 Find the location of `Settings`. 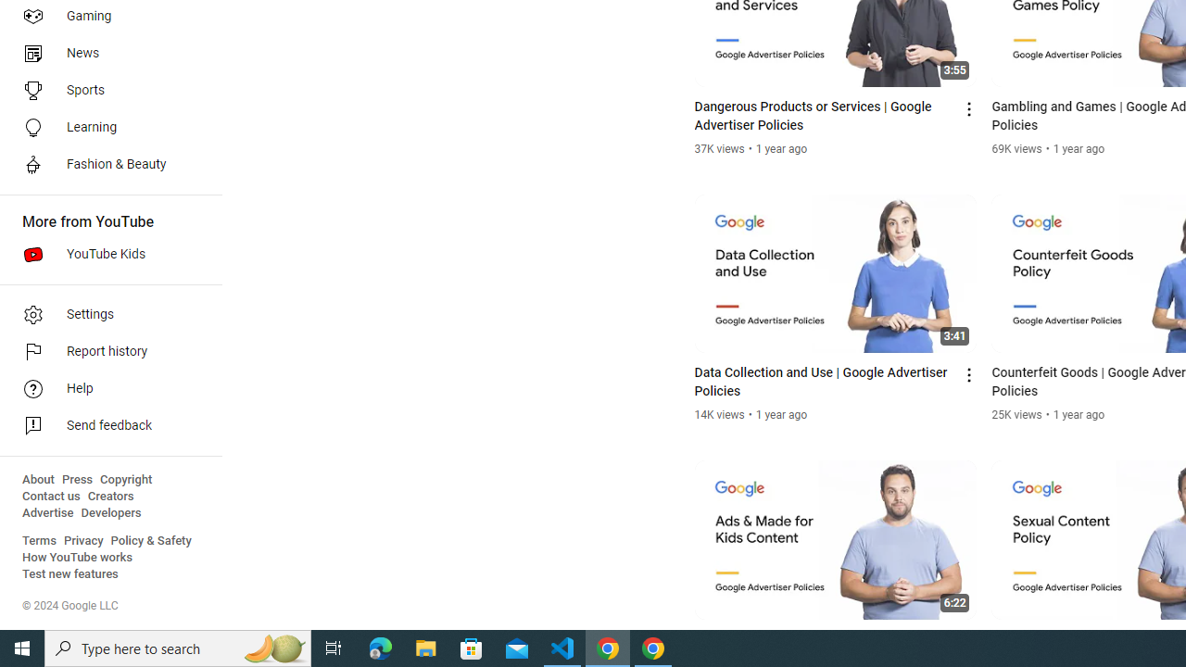

Settings is located at coordinates (106, 315).